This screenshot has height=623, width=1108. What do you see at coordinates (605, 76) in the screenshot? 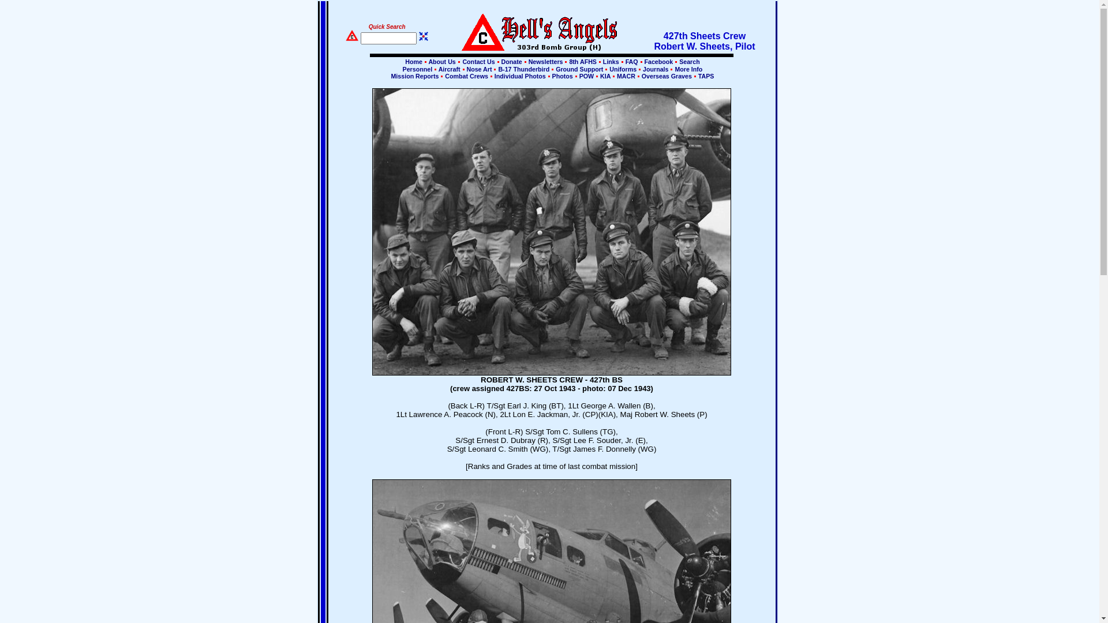
I see `KIA` at bounding box center [605, 76].